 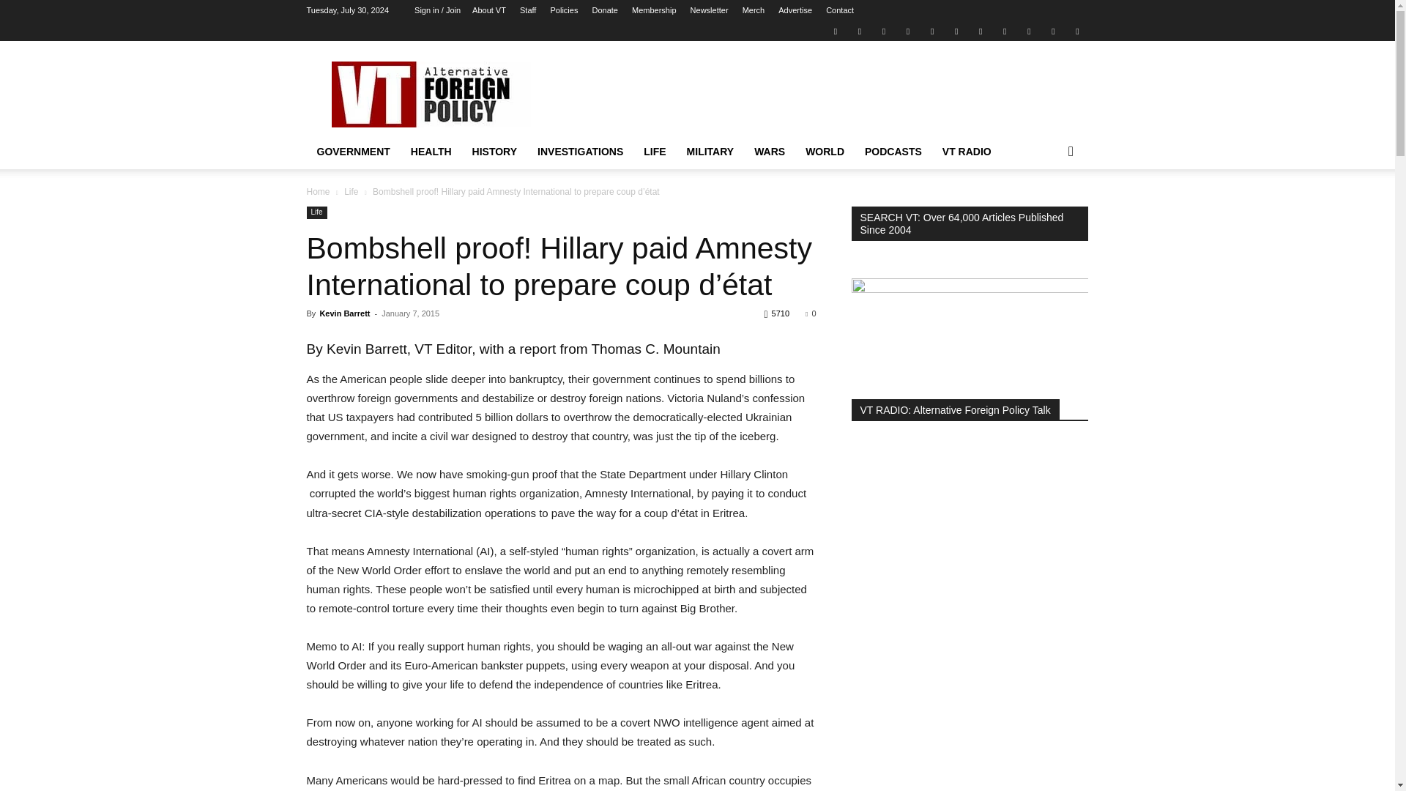 What do you see at coordinates (931, 31) in the screenshot?
I see `Rumble` at bounding box center [931, 31].